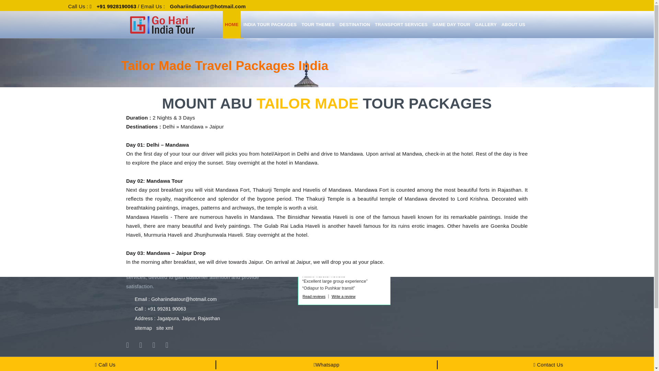 The height and width of the screenshot is (371, 659). I want to click on SAME DAY TOUR, so click(451, 25).